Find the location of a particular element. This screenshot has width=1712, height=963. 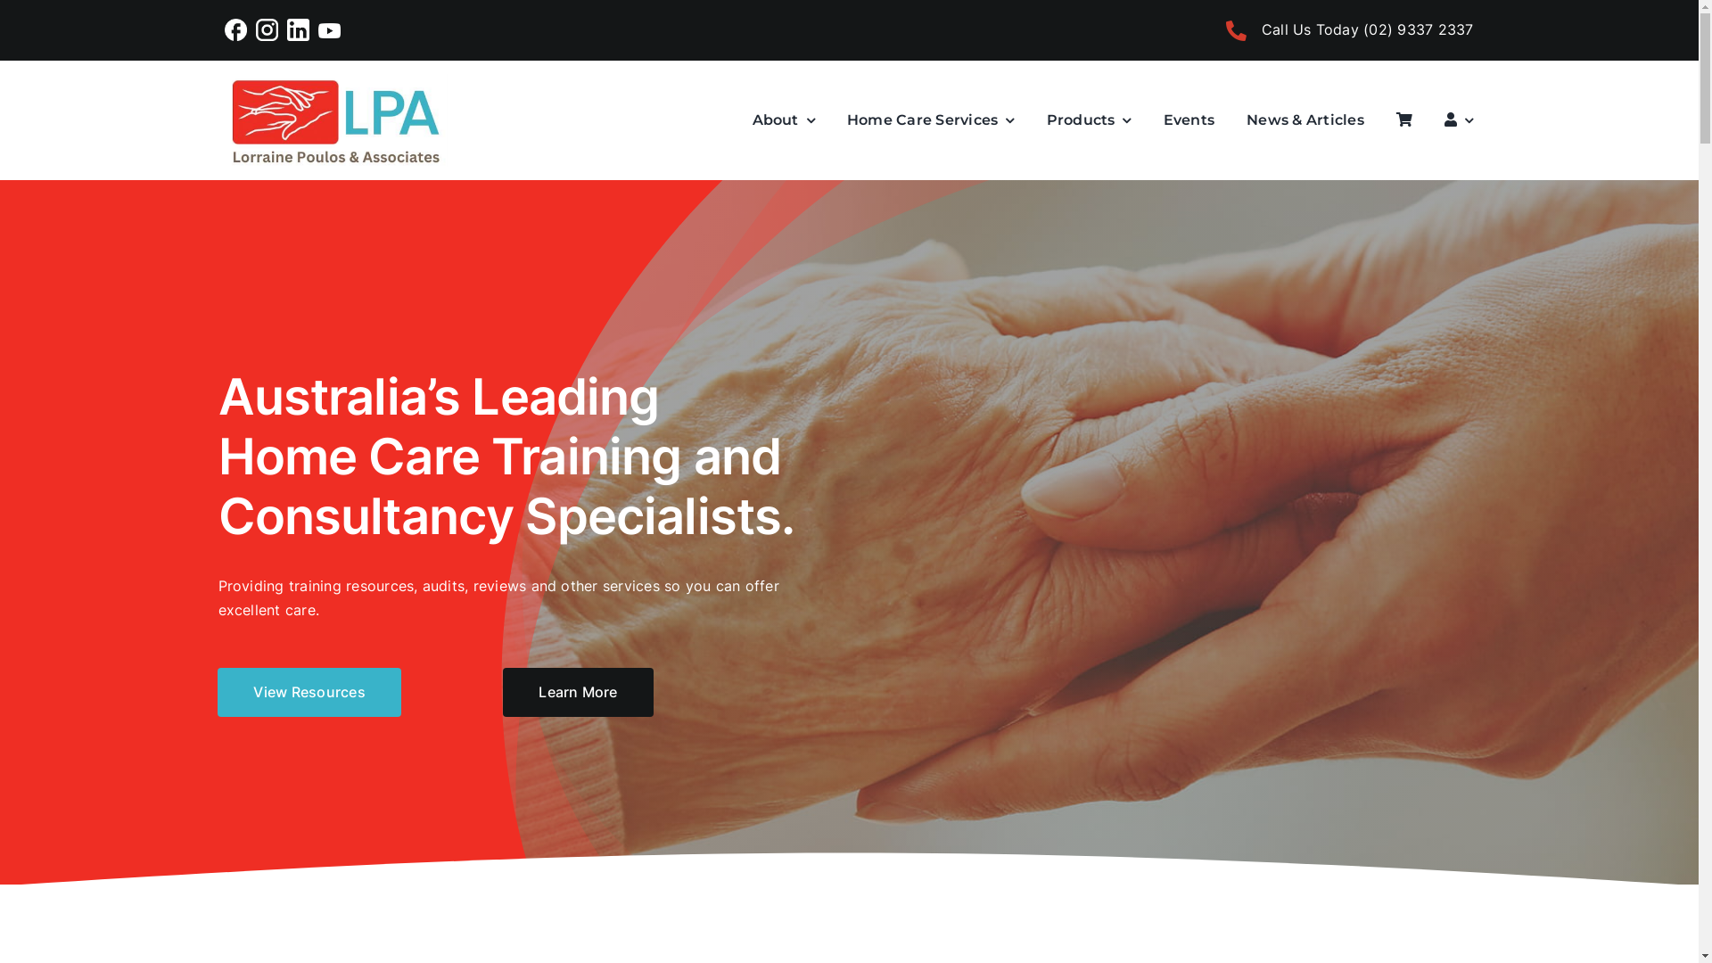

Home Care Services is located at coordinates (931, 120).